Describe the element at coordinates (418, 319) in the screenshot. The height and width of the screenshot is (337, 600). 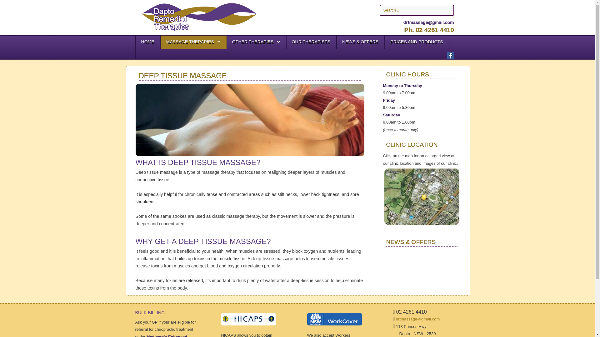
I see `drtmassage@gmail.com` at that location.